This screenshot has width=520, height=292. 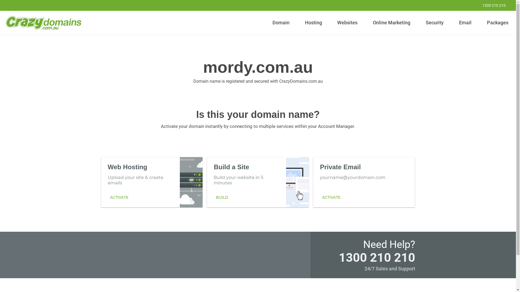 What do you see at coordinates (281, 23) in the screenshot?
I see `Domain` at bounding box center [281, 23].